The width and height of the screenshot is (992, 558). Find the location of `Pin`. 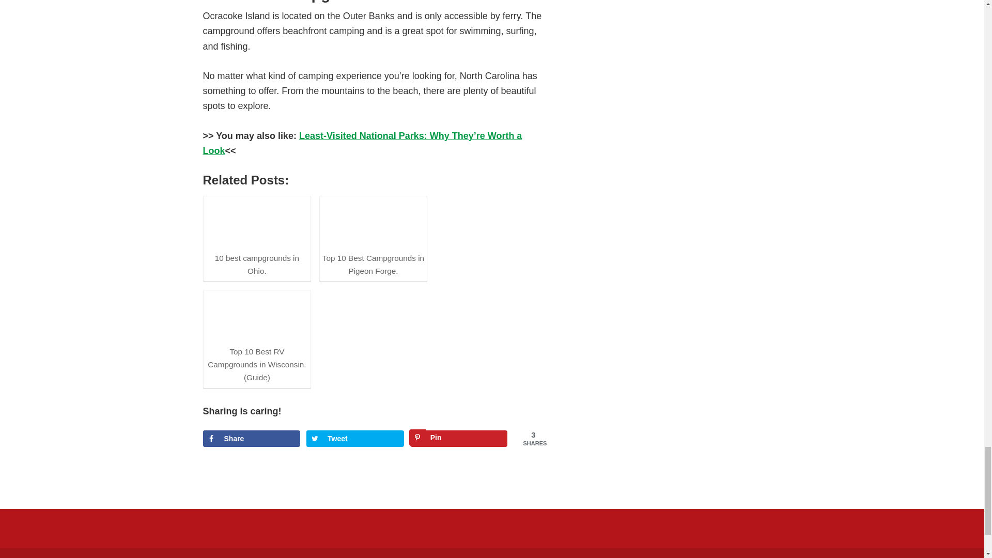

Pin is located at coordinates (459, 438).